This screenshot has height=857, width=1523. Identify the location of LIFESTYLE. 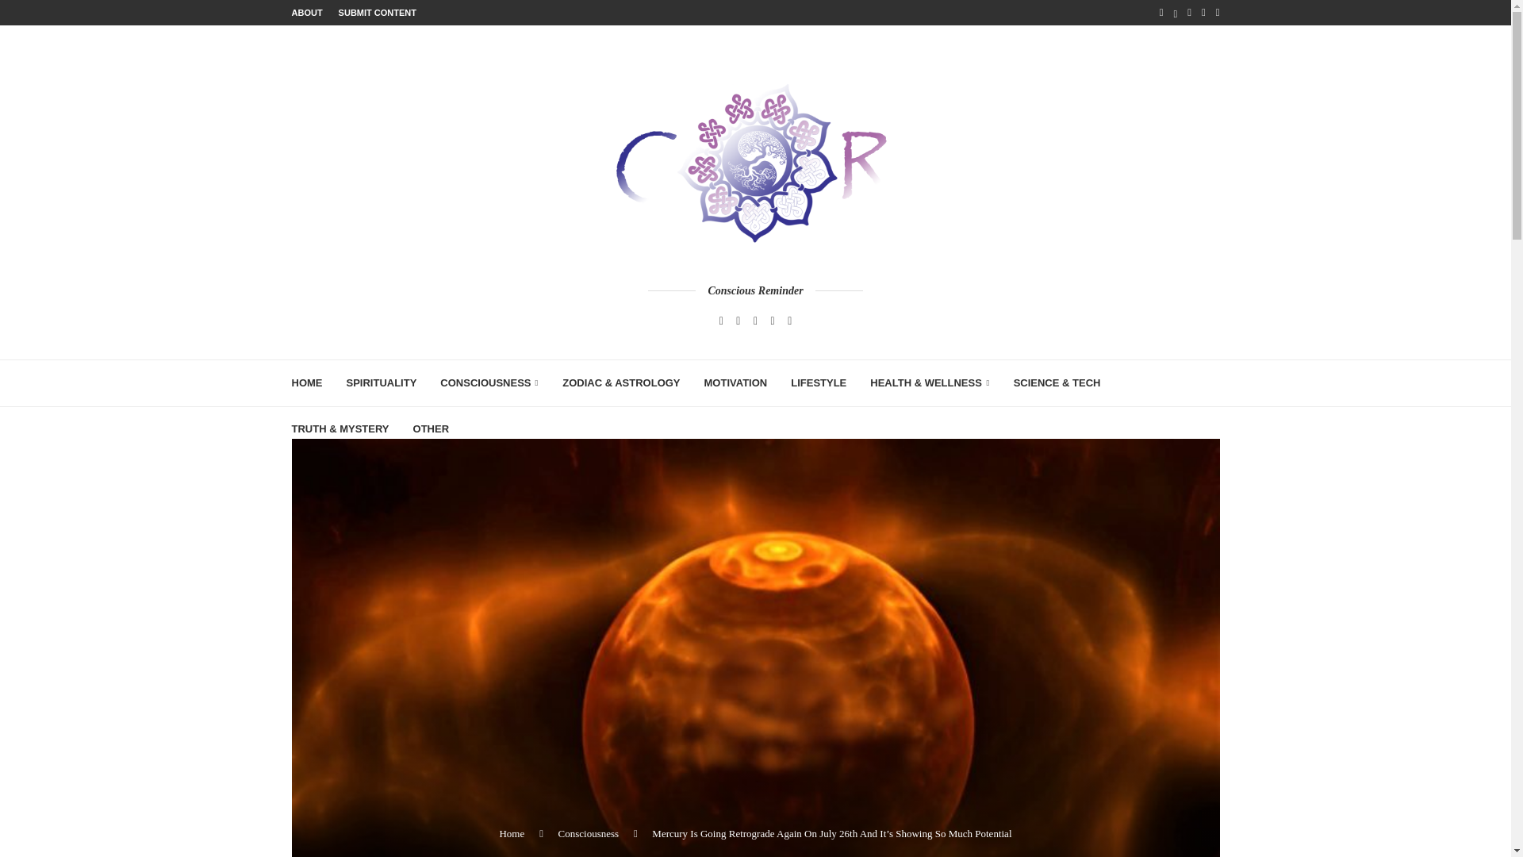
(819, 382).